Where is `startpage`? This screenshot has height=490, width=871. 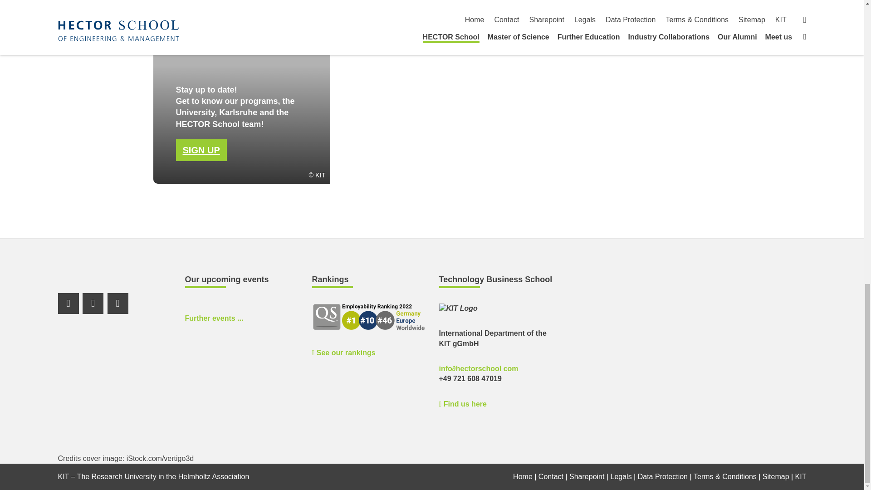
startpage is located at coordinates (523, 476).